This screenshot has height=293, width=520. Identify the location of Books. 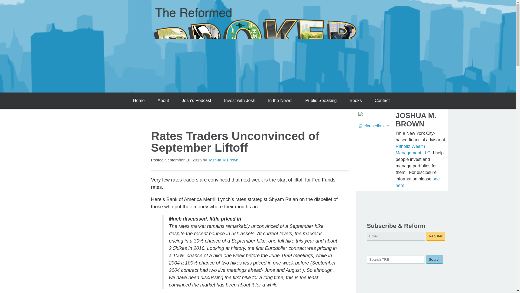
(355, 100).